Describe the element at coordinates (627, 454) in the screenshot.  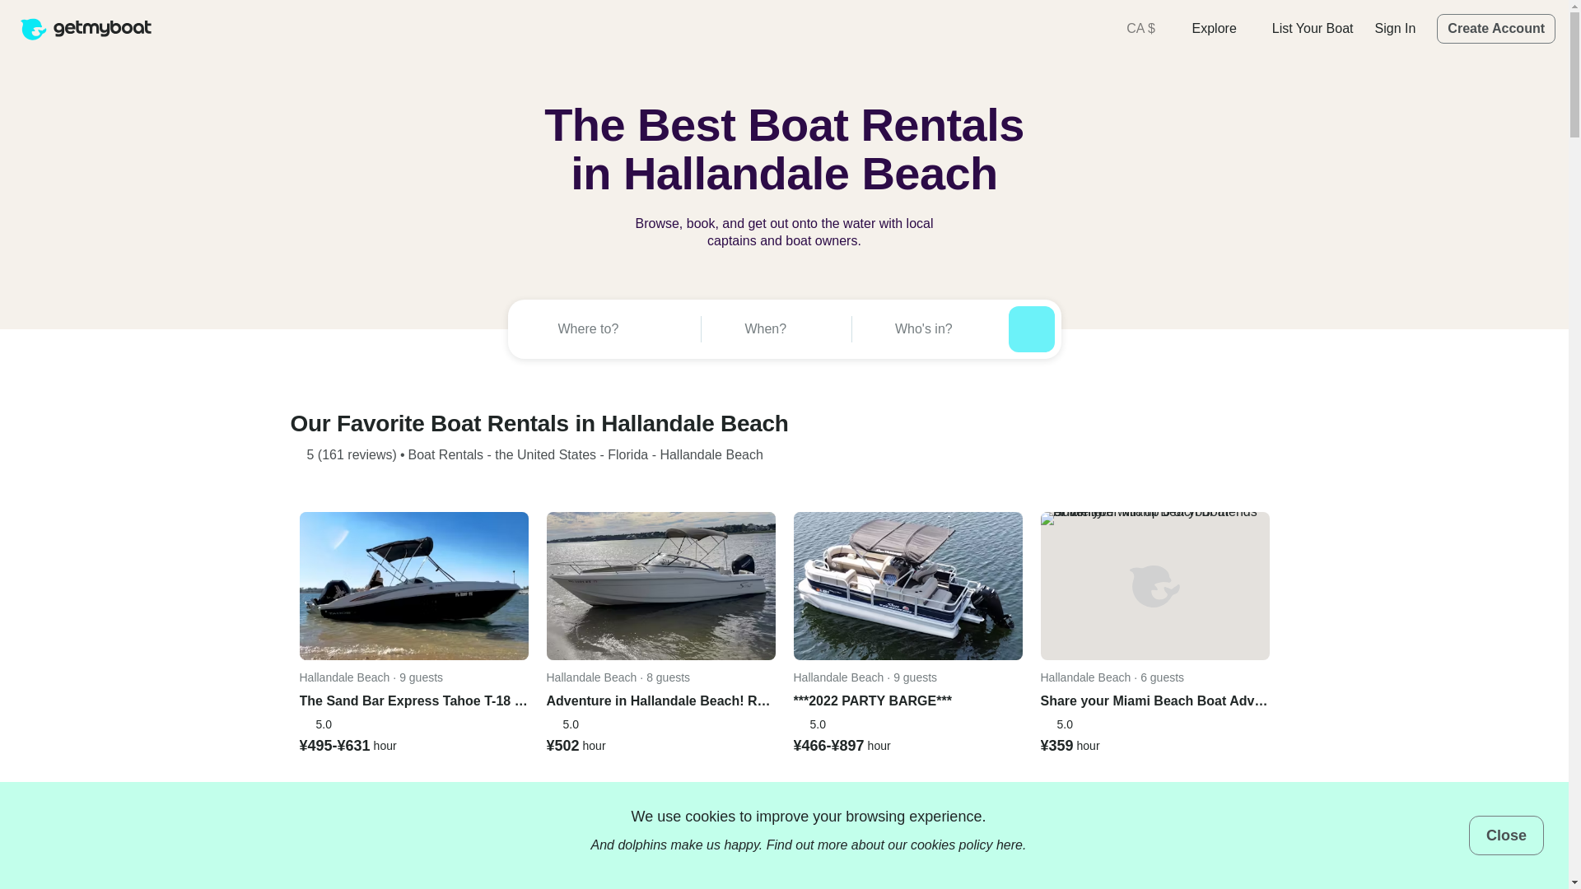
I see `Florida` at that location.